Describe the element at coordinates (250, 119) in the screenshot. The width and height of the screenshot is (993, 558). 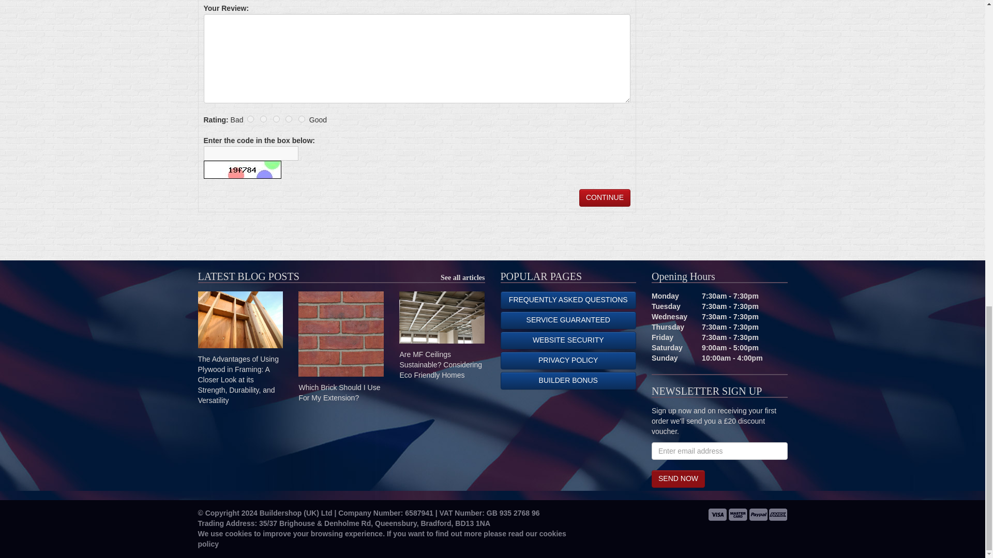
I see `1` at that location.